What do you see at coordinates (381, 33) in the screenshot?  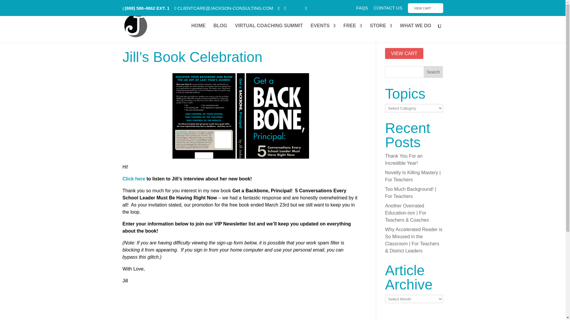 I see `STORE` at bounding box center [381, 33].